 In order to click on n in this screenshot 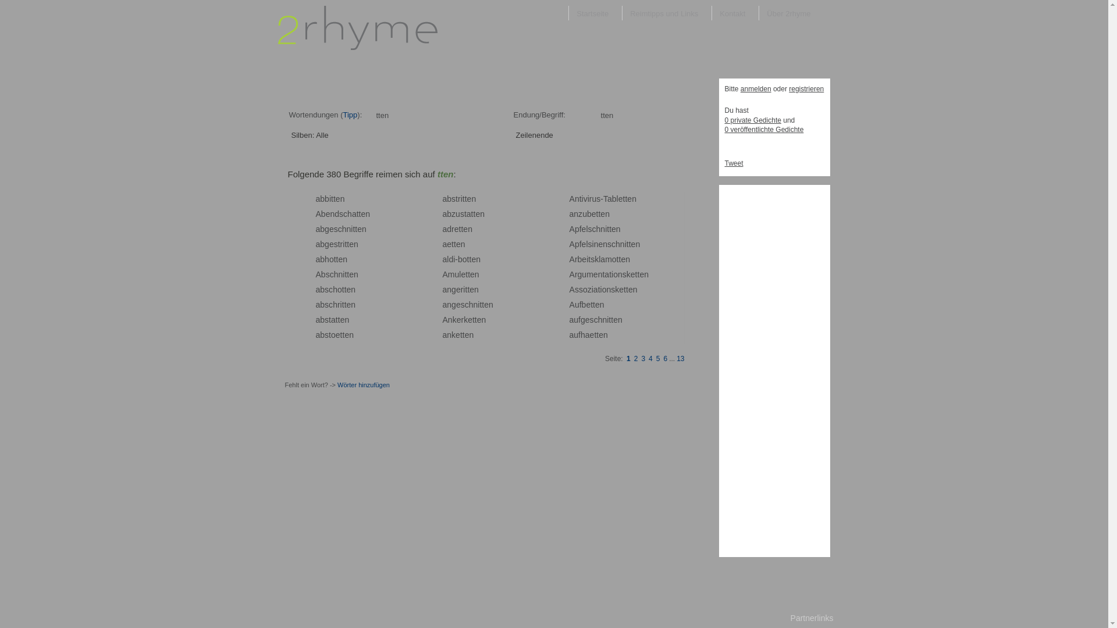, I will do `click(618, 229)`.